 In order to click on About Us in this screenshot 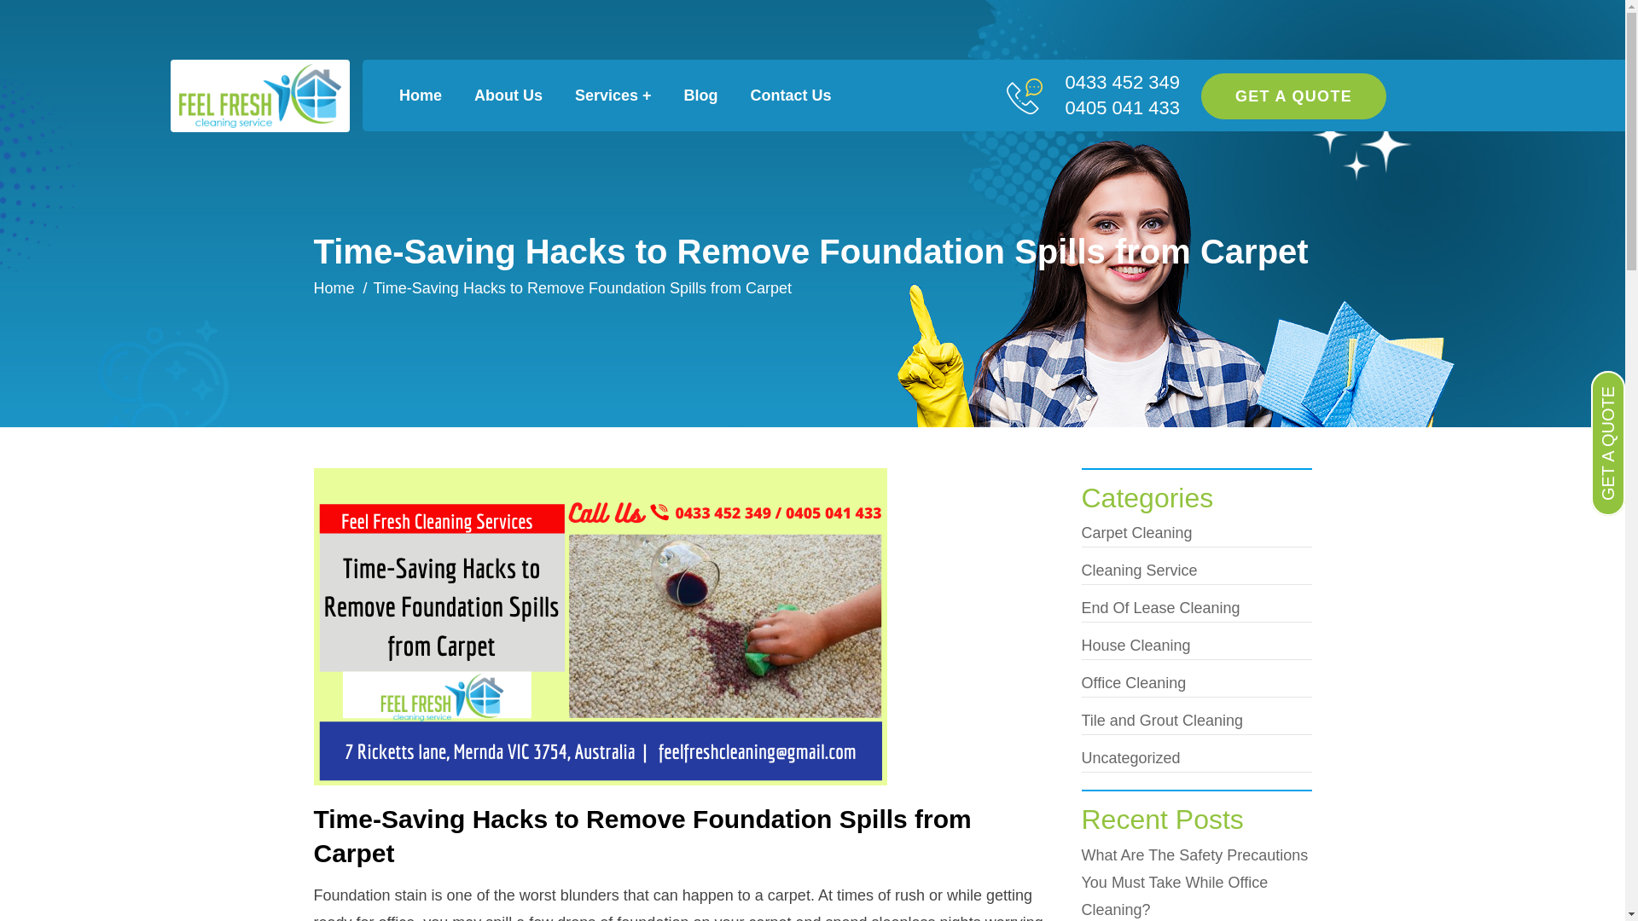, I will do `click(516, 96)`.